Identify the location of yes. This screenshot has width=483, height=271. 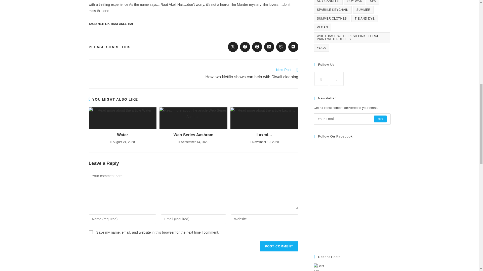
(91, 232).